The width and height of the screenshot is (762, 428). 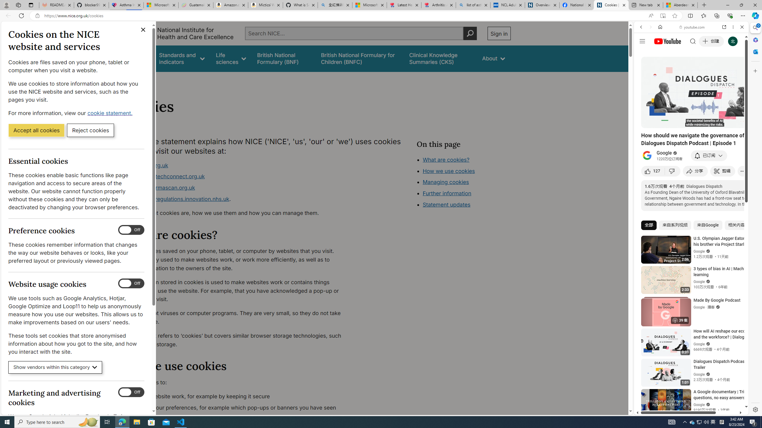 I want to click on Marketing and advertising cookies, so click(x=131, y=392).